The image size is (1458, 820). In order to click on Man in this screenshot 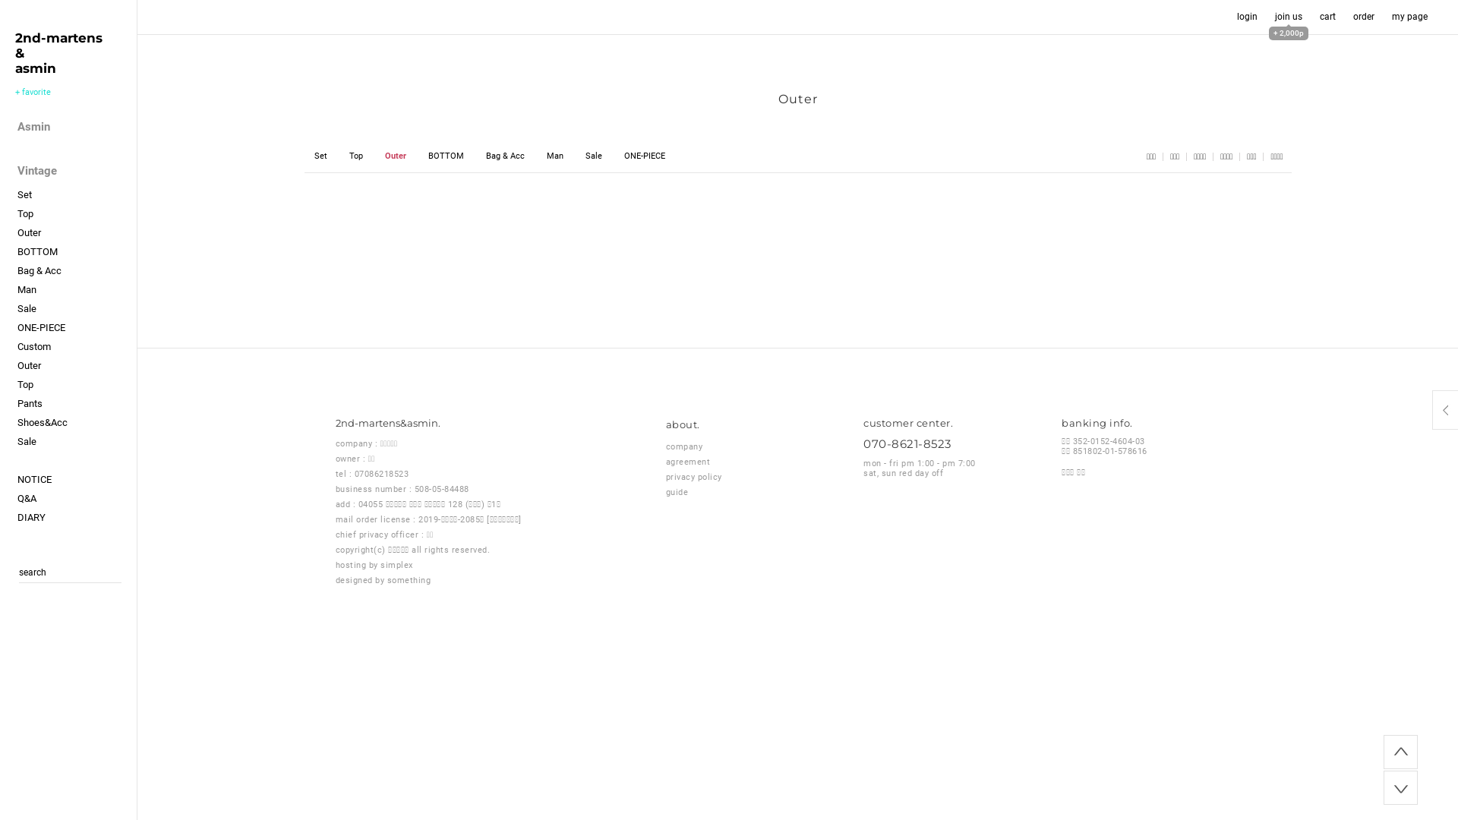, I will do `click(554, 156)`.